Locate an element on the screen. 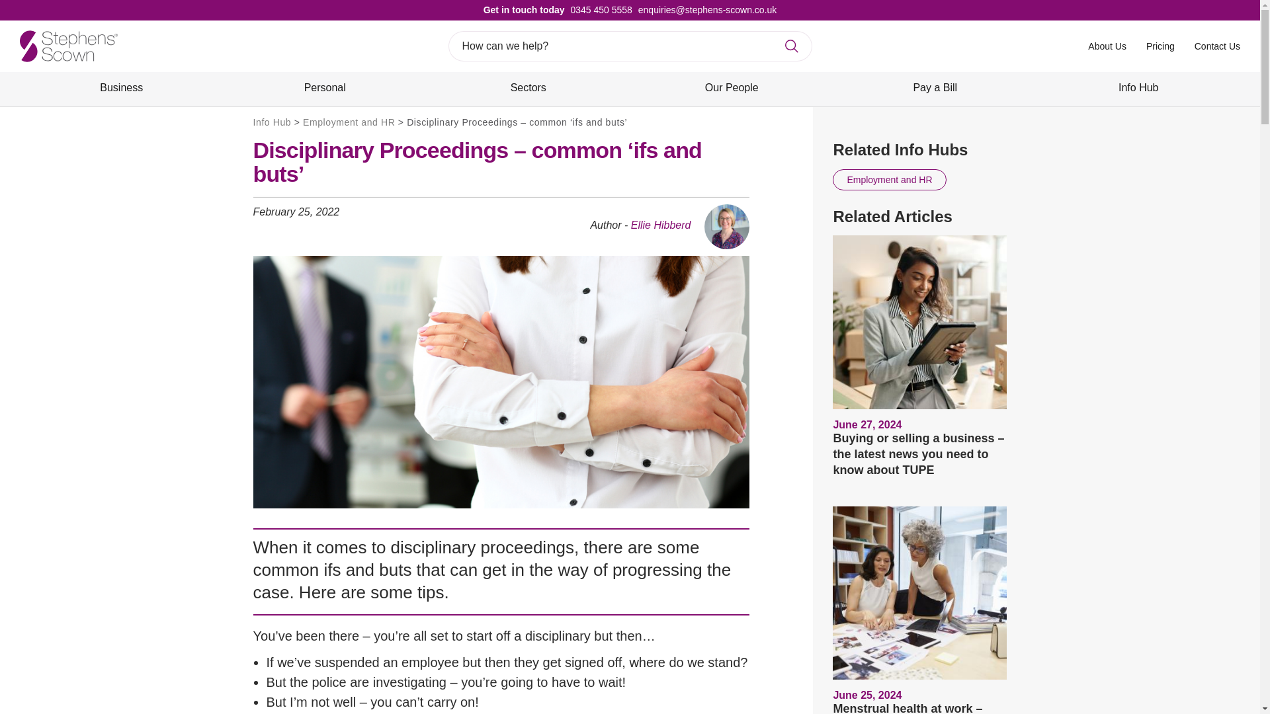 The height and width of the screenshot is (714, 1270). Posts by Ellie Hibberd is located at coordinates (661, 225).